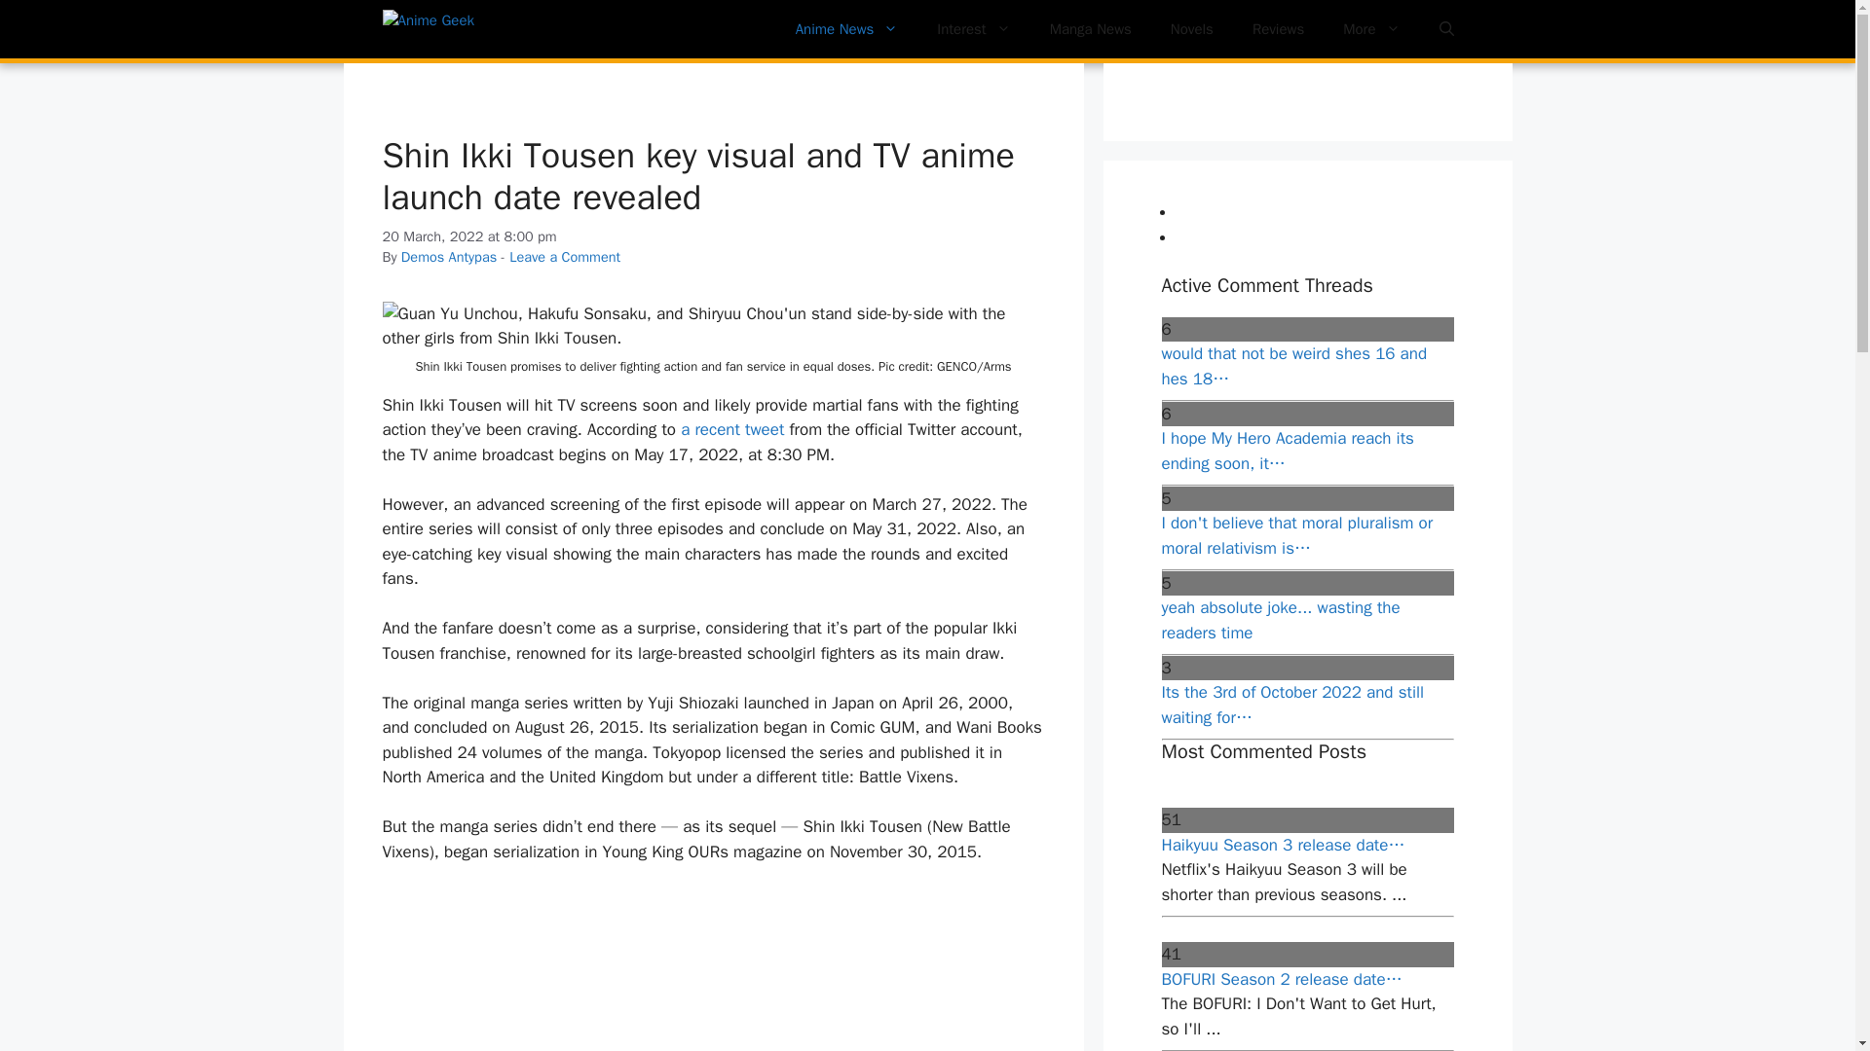  I want to click on Most active comment threads, so click(1320, 212).